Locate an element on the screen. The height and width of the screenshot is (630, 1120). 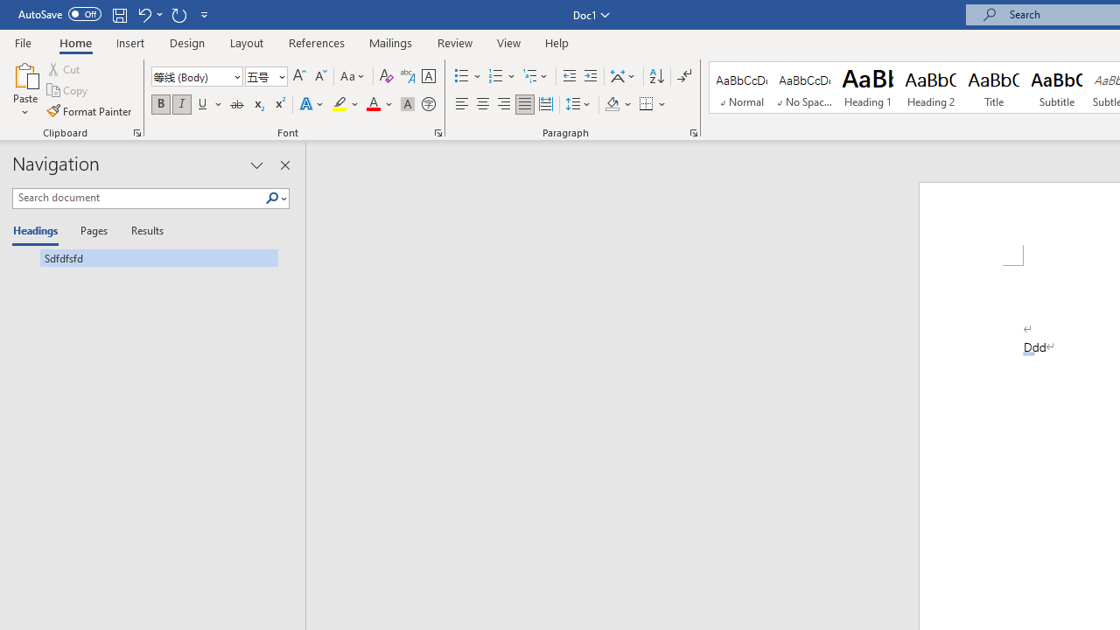
Numbering is located at coordinates (495, 77).